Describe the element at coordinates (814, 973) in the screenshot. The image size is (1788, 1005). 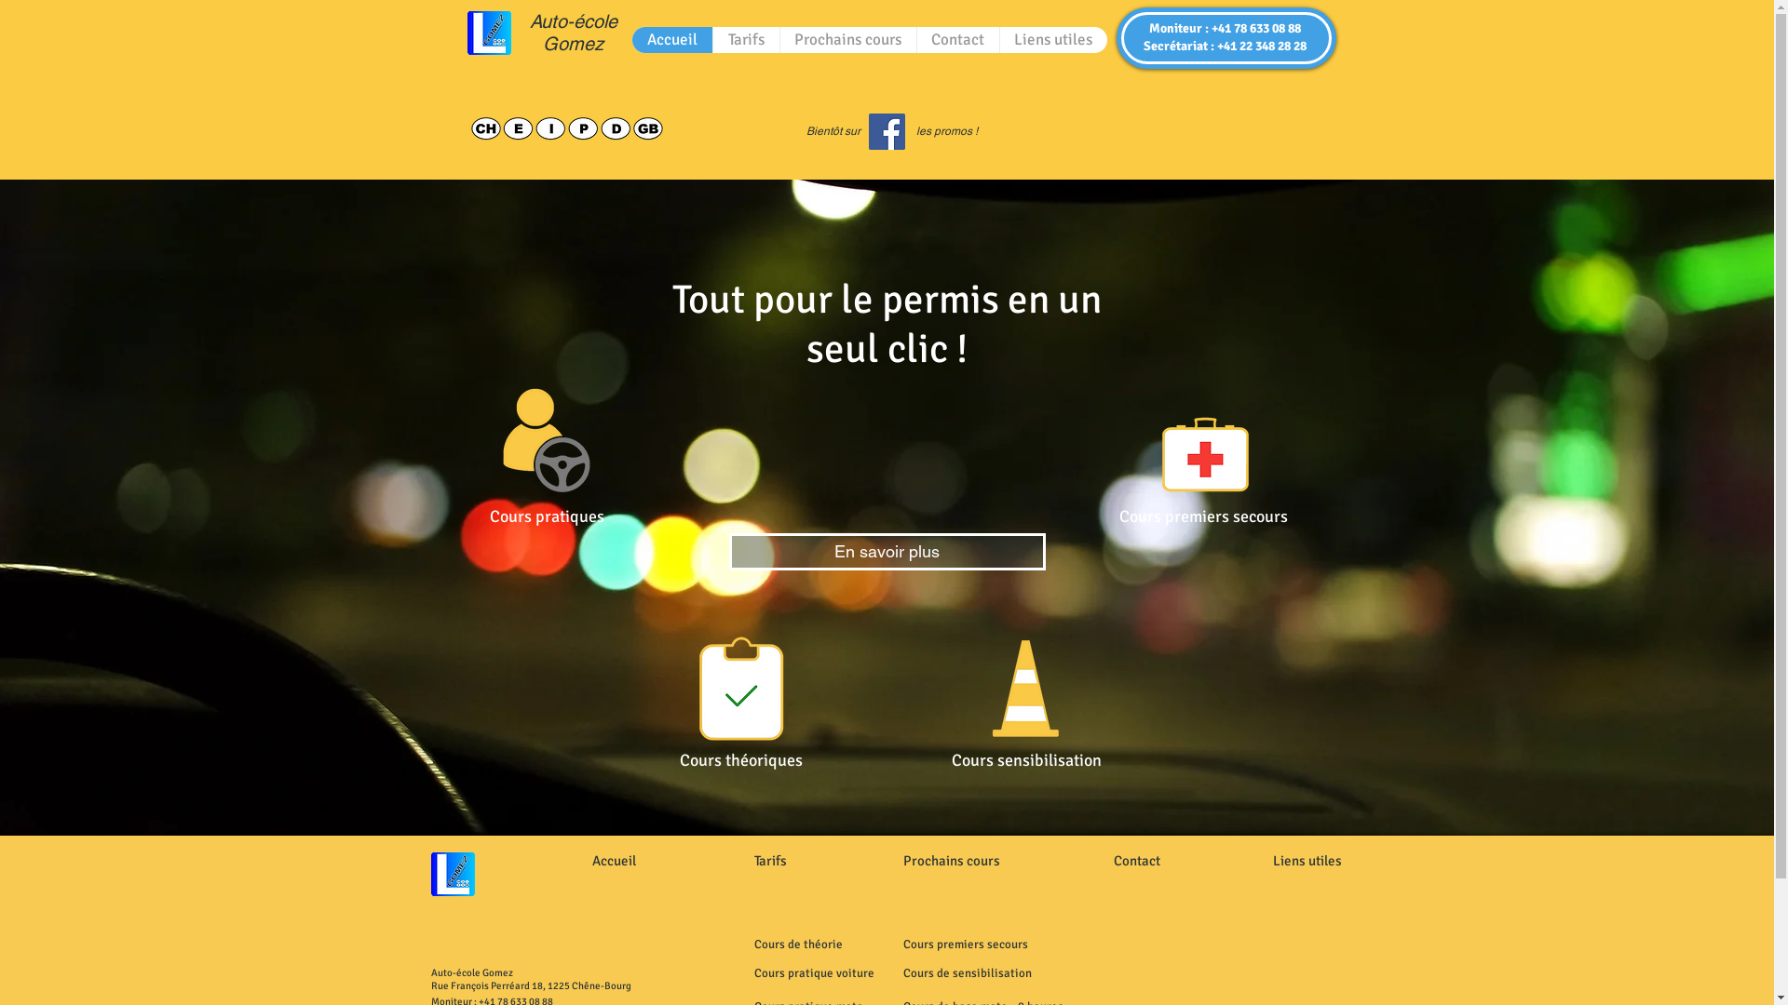
I see `Cours pratique voiture` at that location.